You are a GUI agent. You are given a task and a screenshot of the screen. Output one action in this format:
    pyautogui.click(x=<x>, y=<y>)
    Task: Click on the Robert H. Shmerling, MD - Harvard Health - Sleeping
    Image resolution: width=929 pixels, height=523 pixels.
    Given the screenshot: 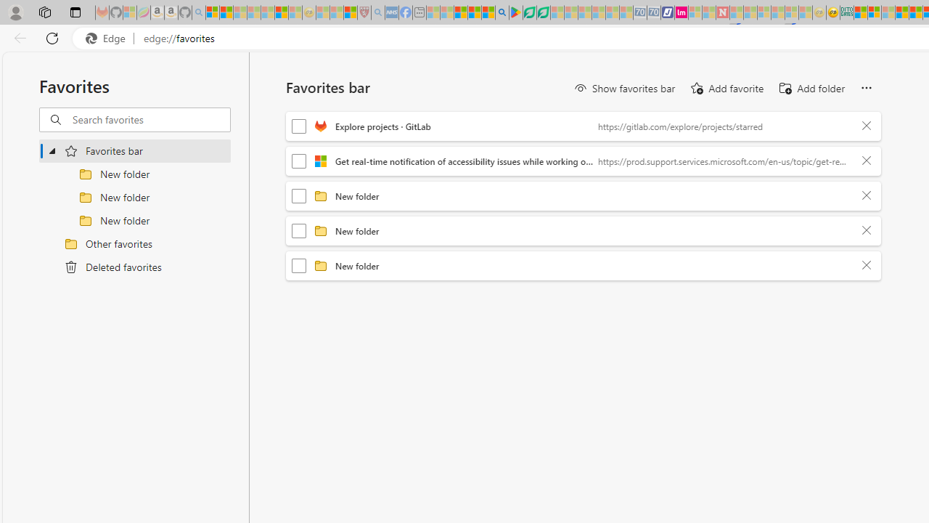 What is the action you would take?
    pyautogui.click(x=364, y=13)
    